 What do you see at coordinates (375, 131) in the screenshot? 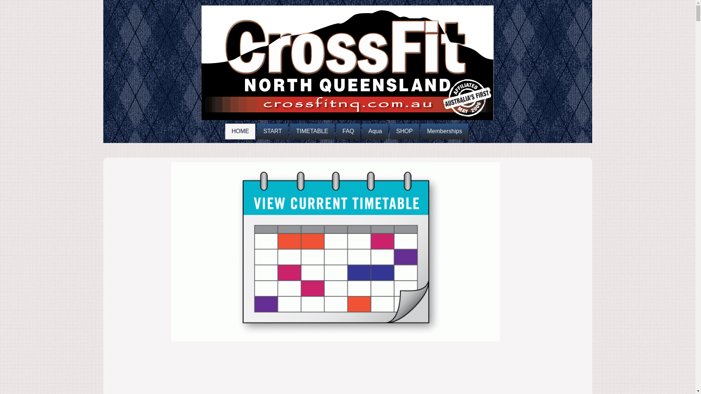
I see `Aqua` at bounding box center [375, 131].